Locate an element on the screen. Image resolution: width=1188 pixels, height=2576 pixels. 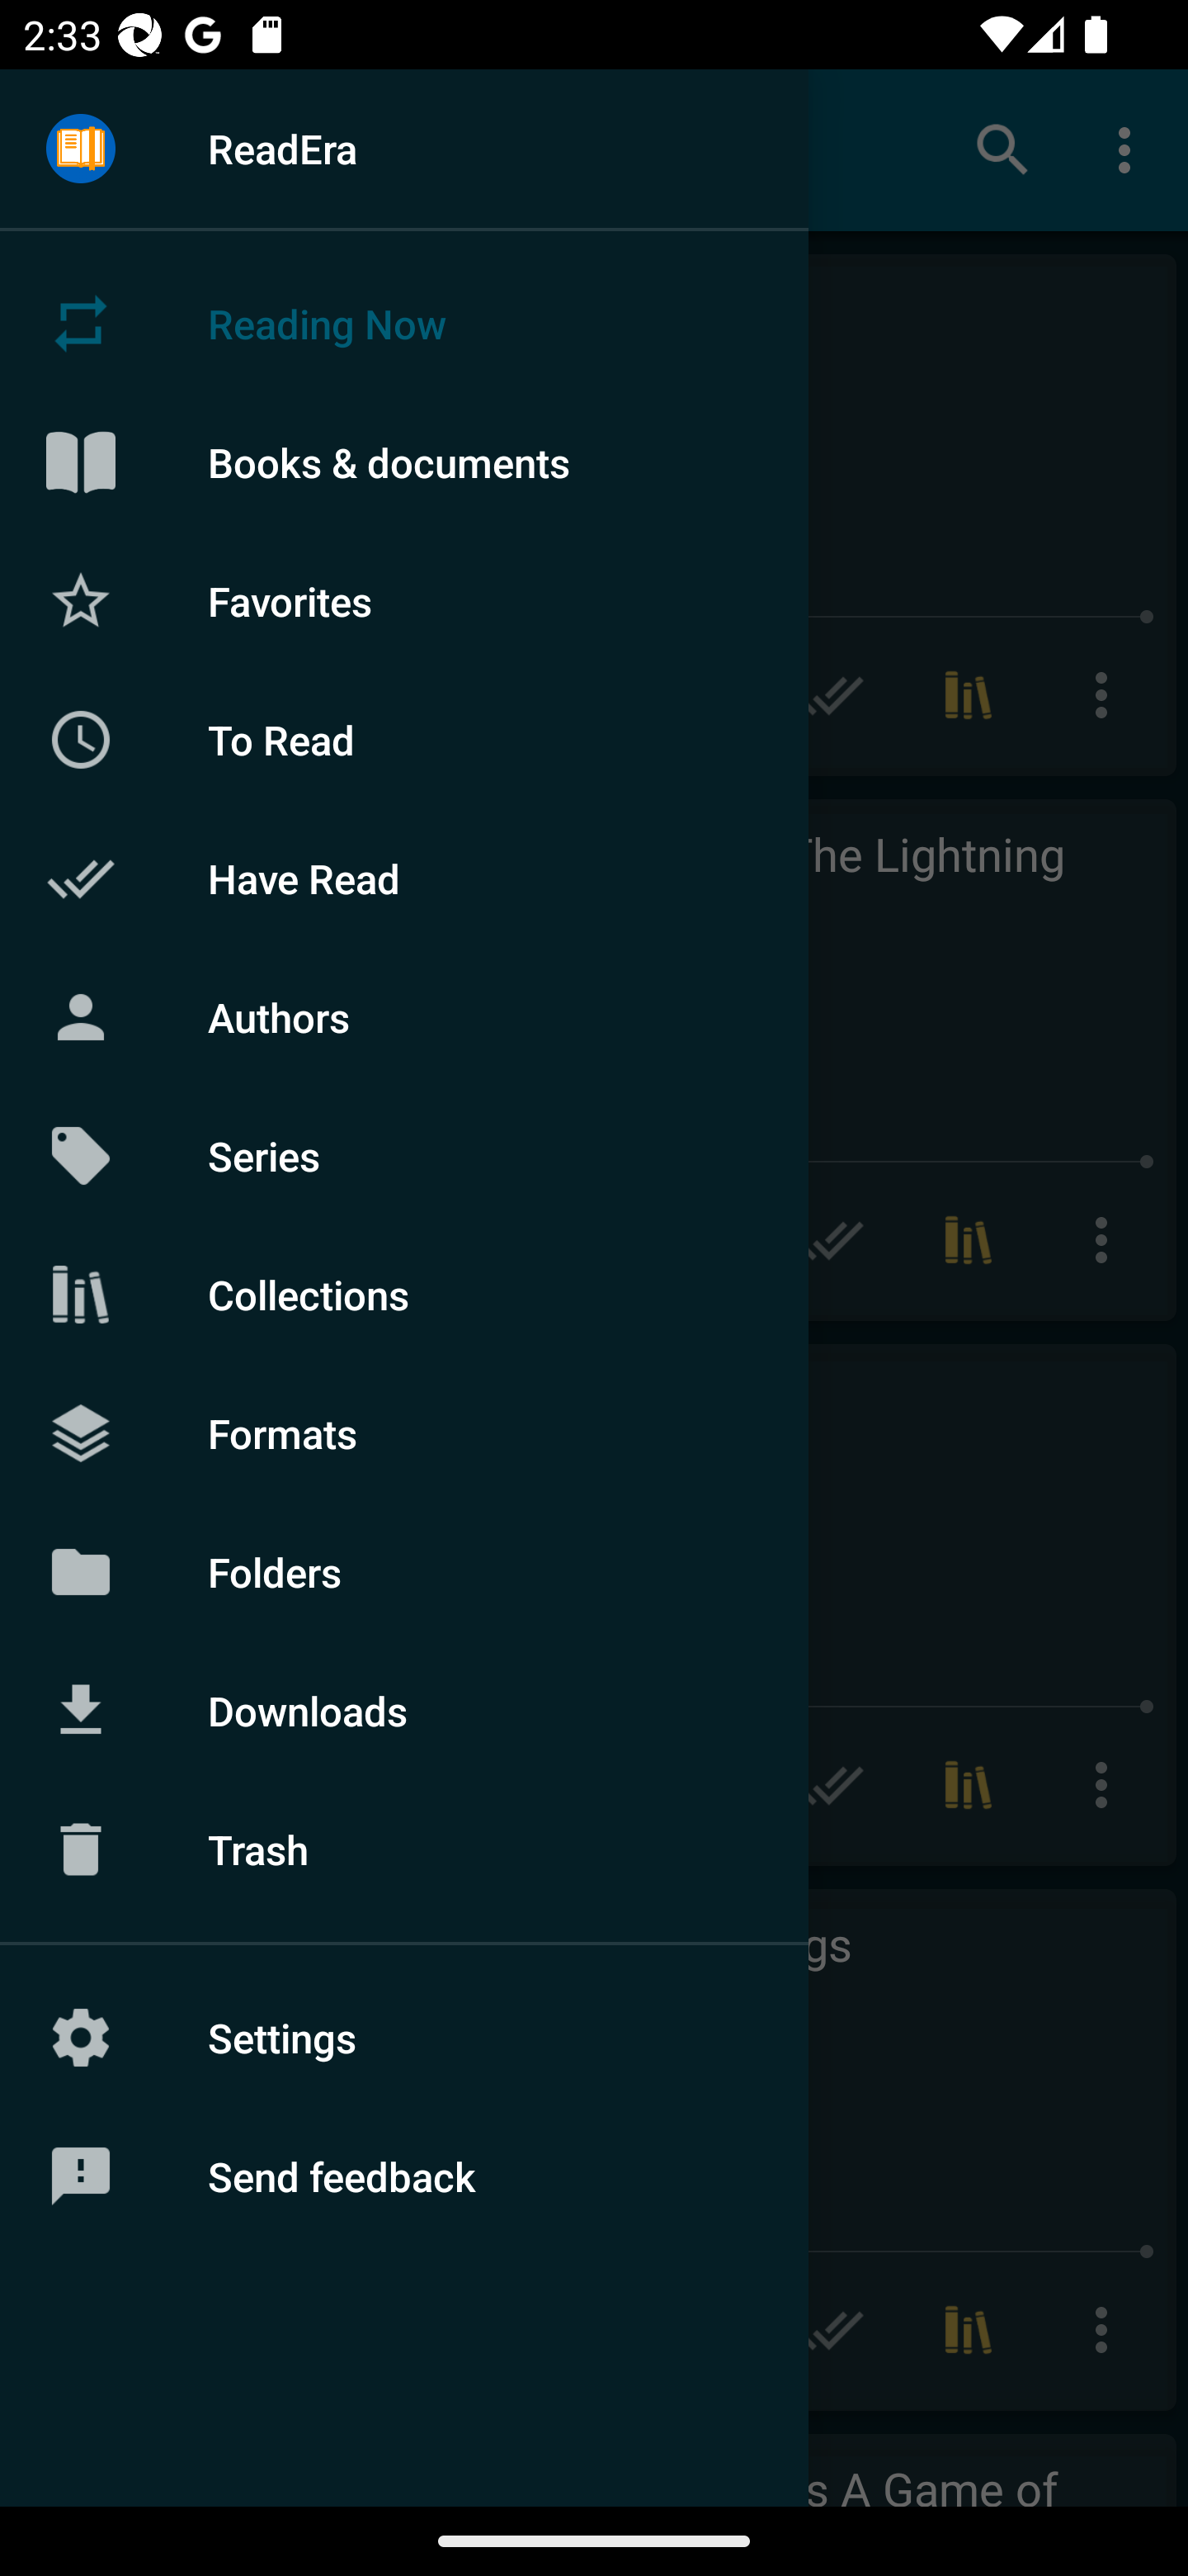
To Read is located at coordinates (404, 739).